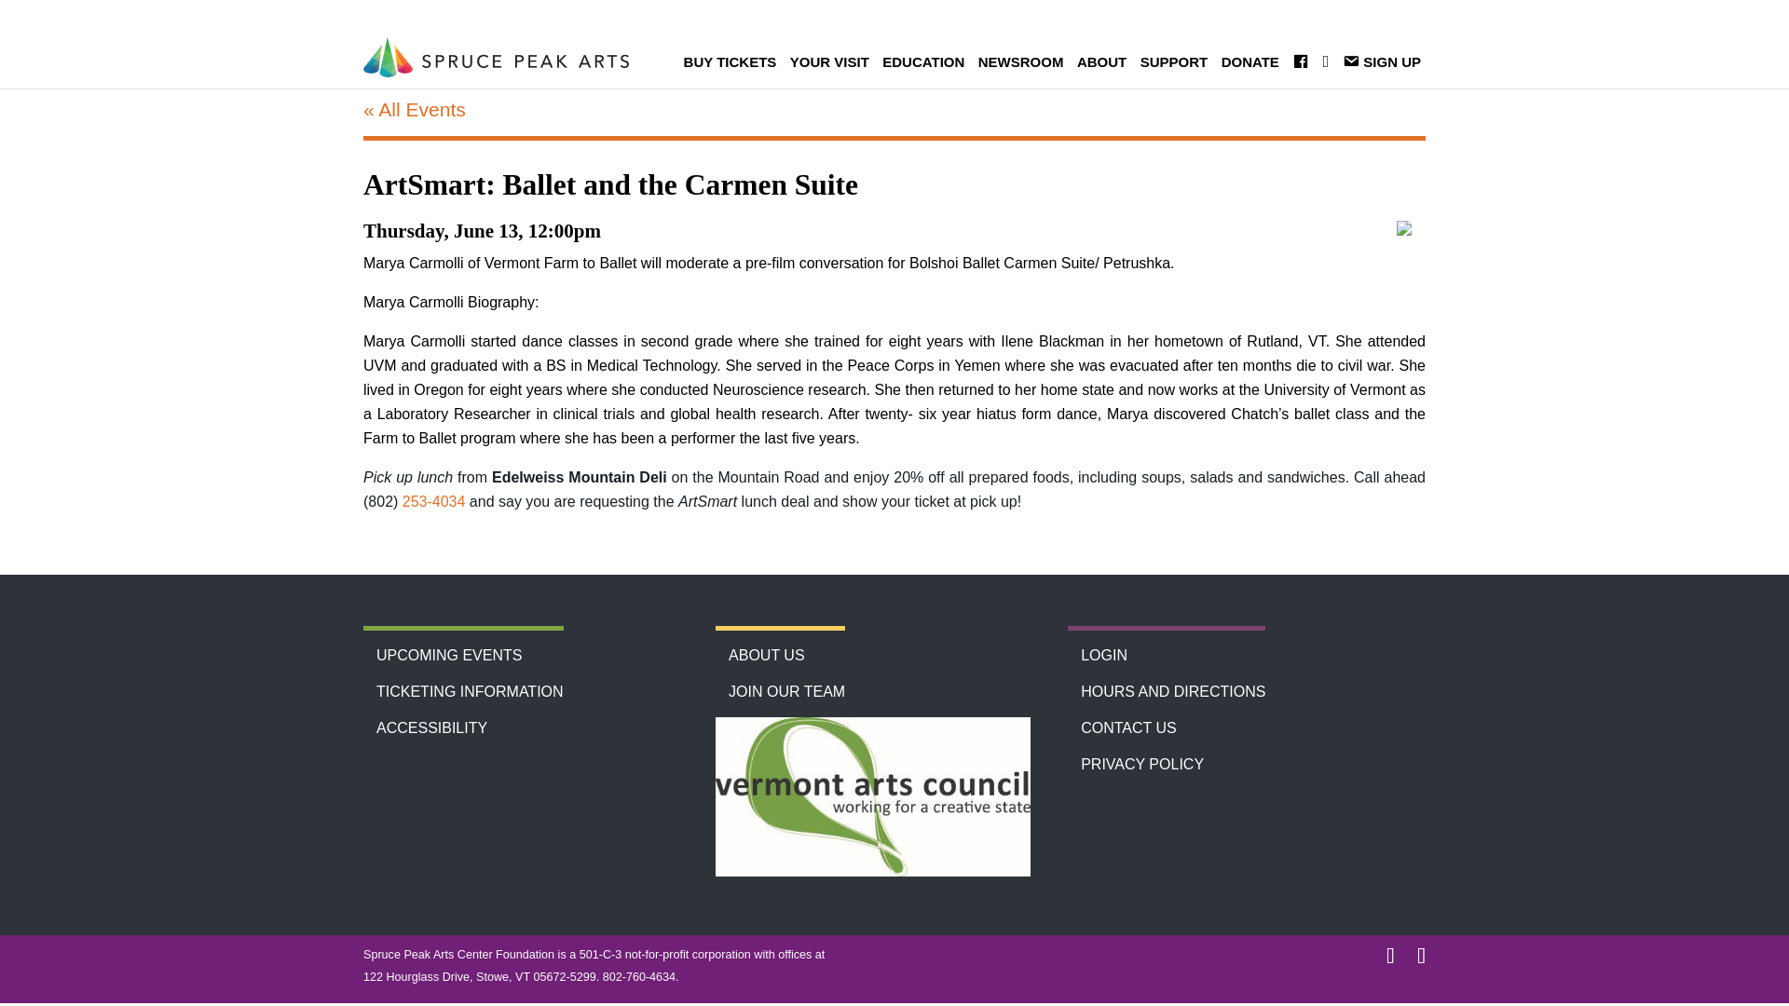 The height and width of the screenshot is (1006, 1789). I want to click on ABOUT, so click(1101, 61).